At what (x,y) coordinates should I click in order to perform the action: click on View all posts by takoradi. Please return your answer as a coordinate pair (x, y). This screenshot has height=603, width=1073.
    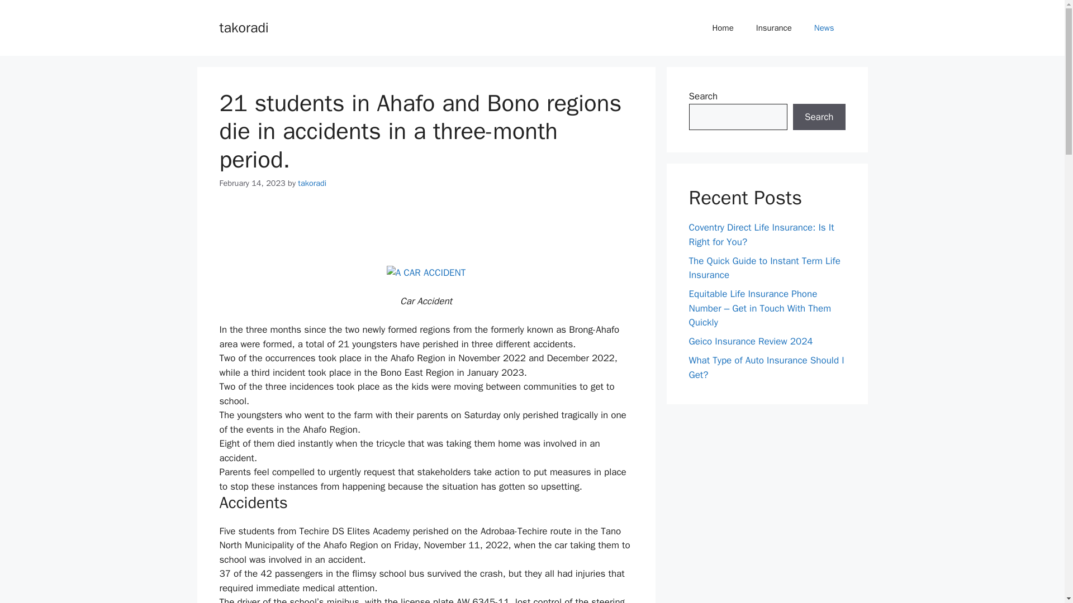
    Looking at the image, I should click on (312, 183).